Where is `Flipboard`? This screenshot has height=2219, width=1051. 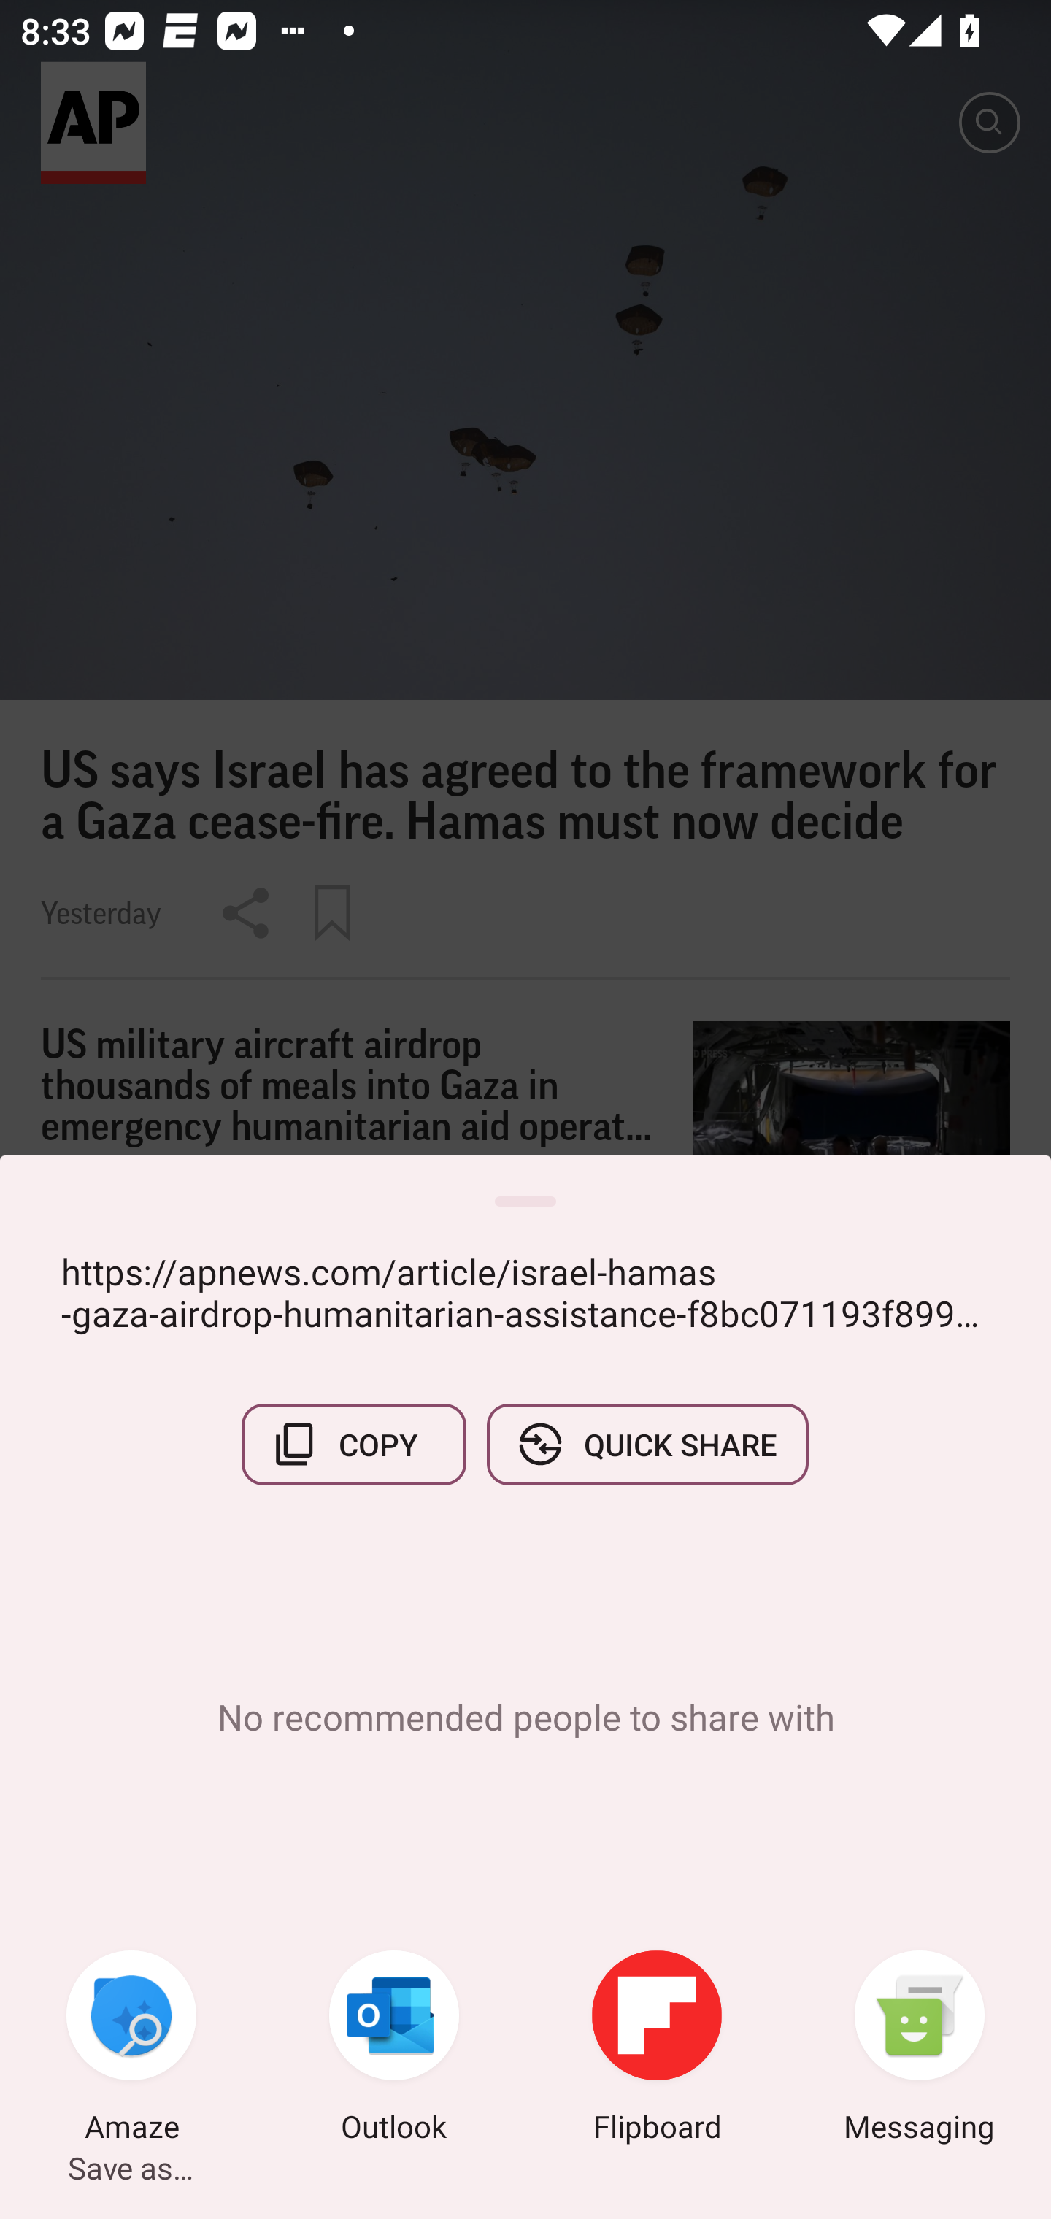 Flipboard is located at coordinates (657, 2050).